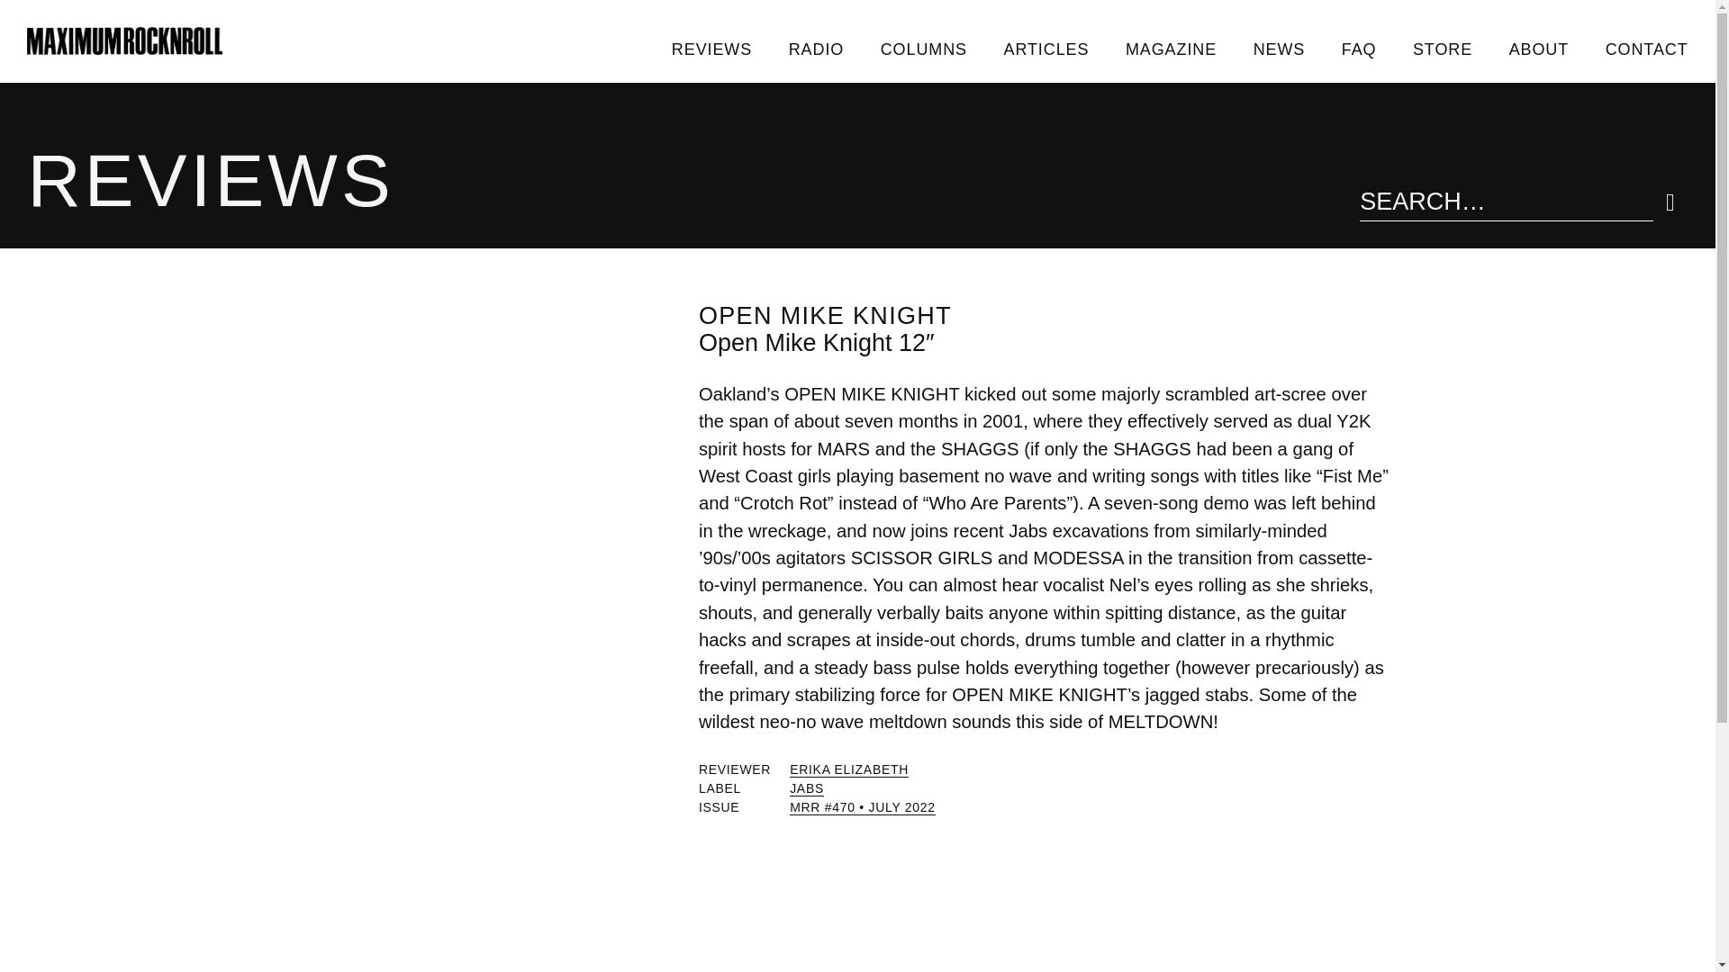  Describe the element at coordinates (807, 788) in the screenshot. I see `JABS` at that location.